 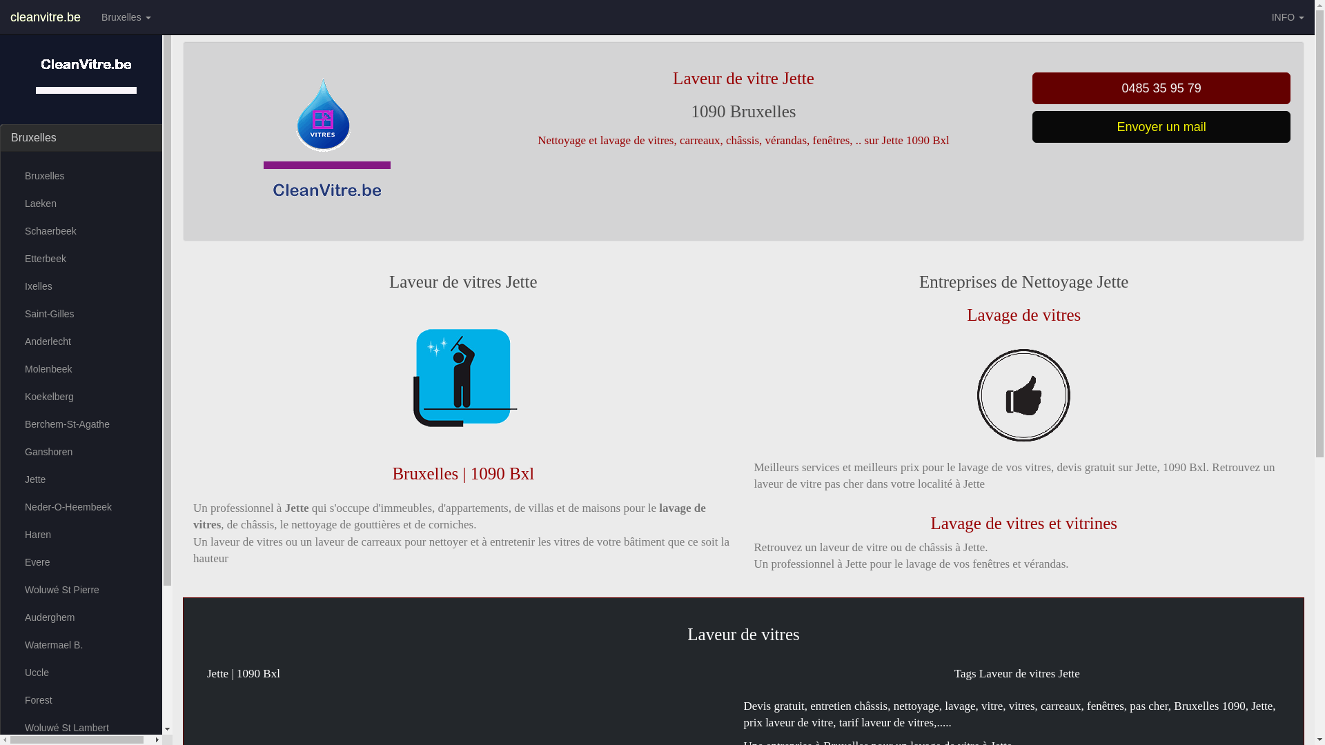 I want to click on Laeken, so click(x=86, y=203).